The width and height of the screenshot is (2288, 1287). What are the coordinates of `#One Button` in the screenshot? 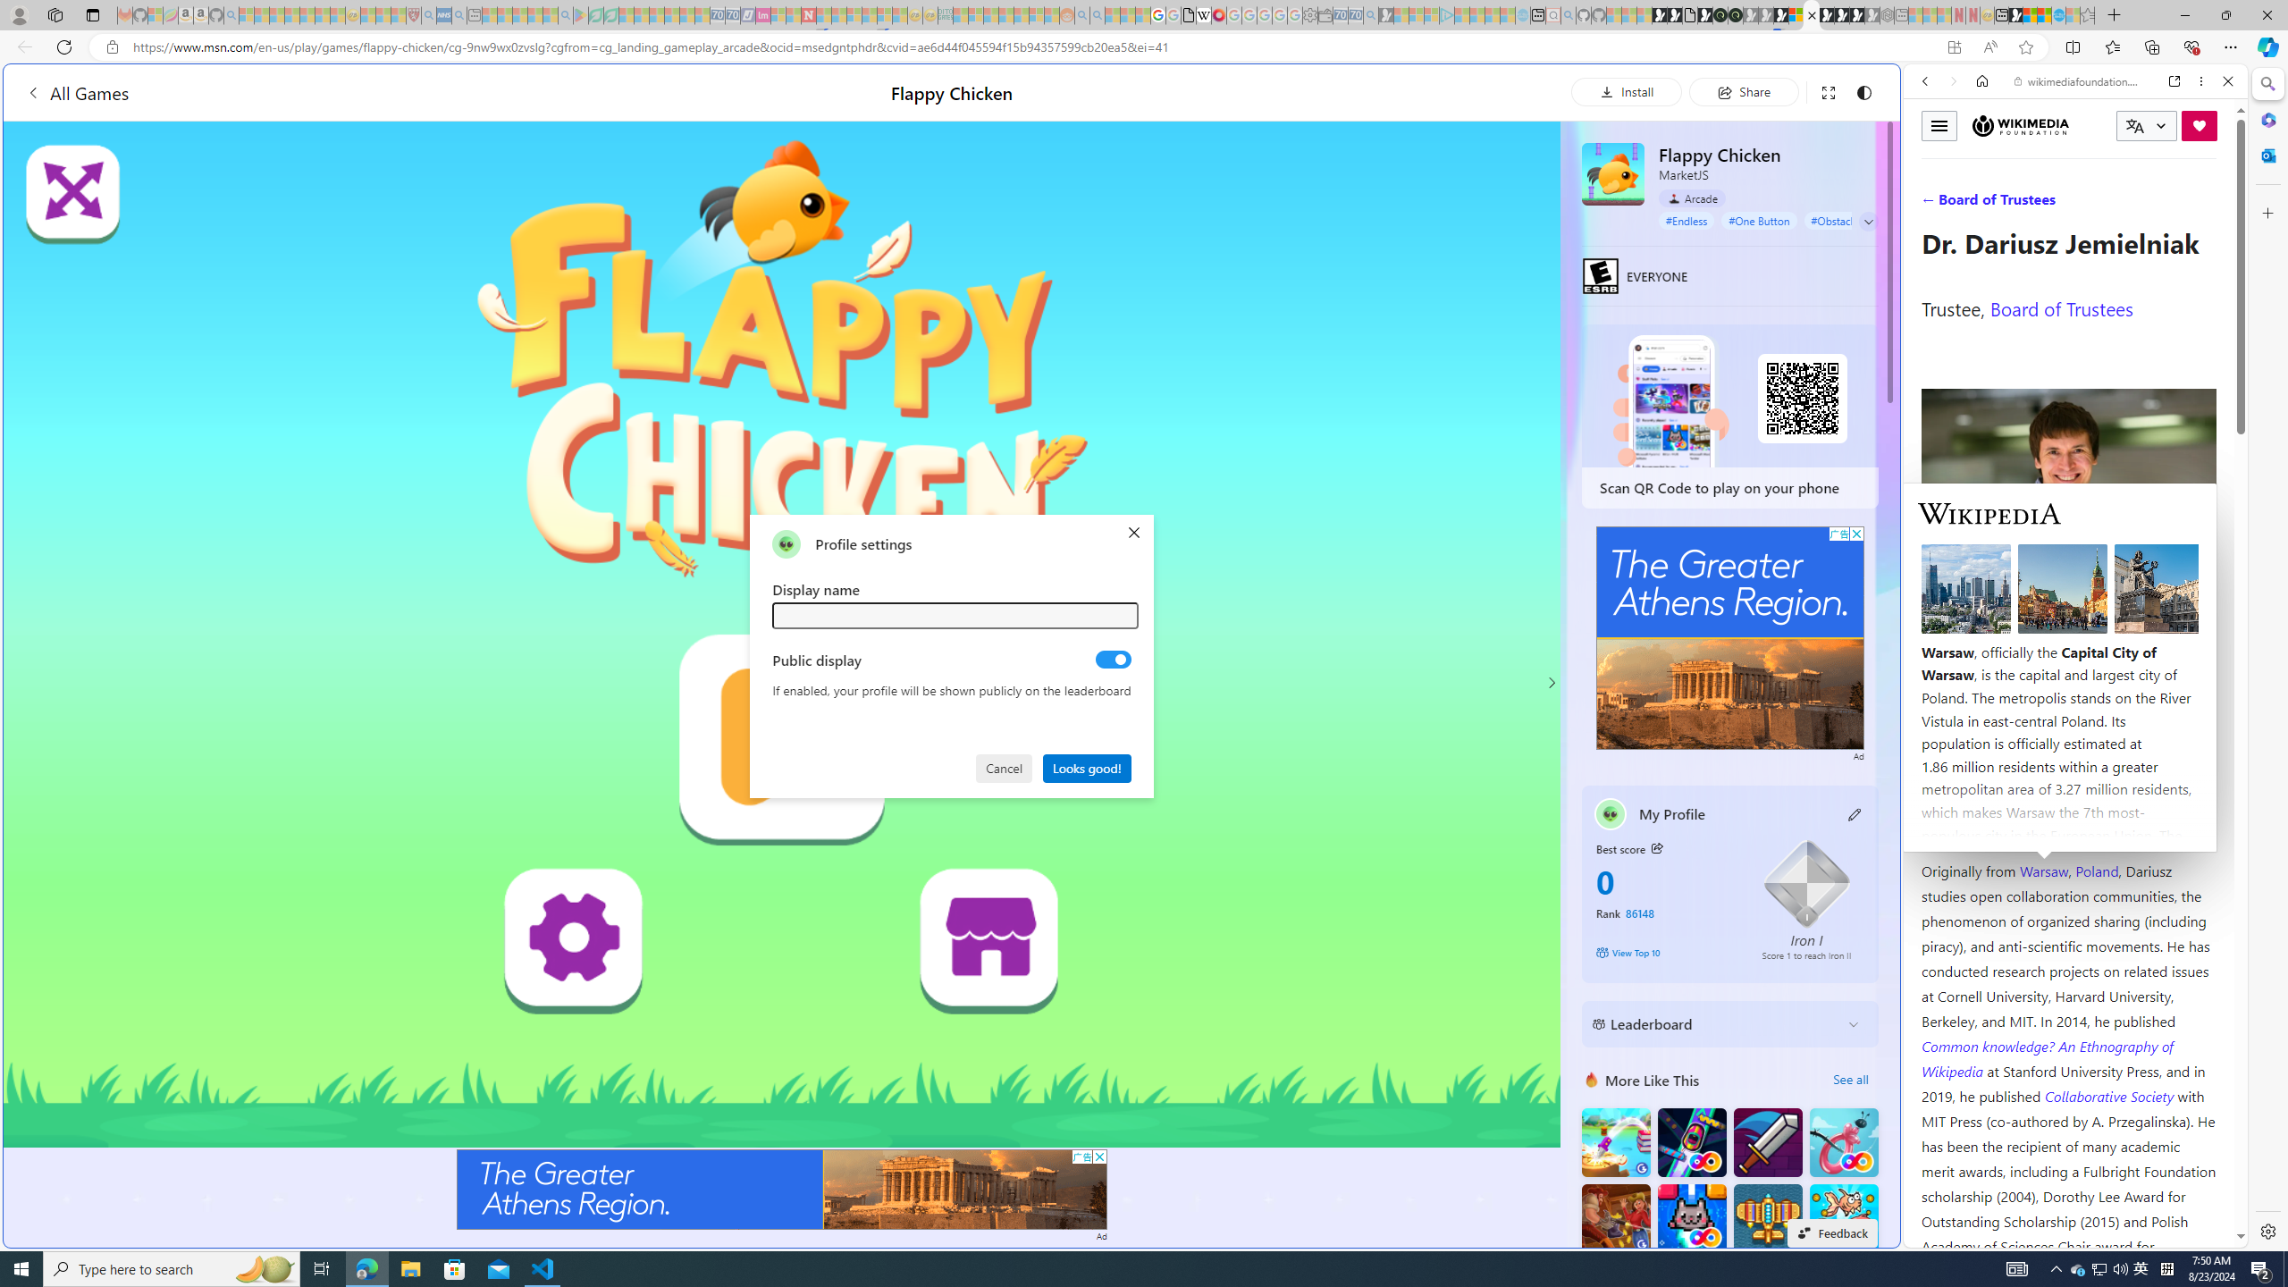 It's located at (1759, 220).